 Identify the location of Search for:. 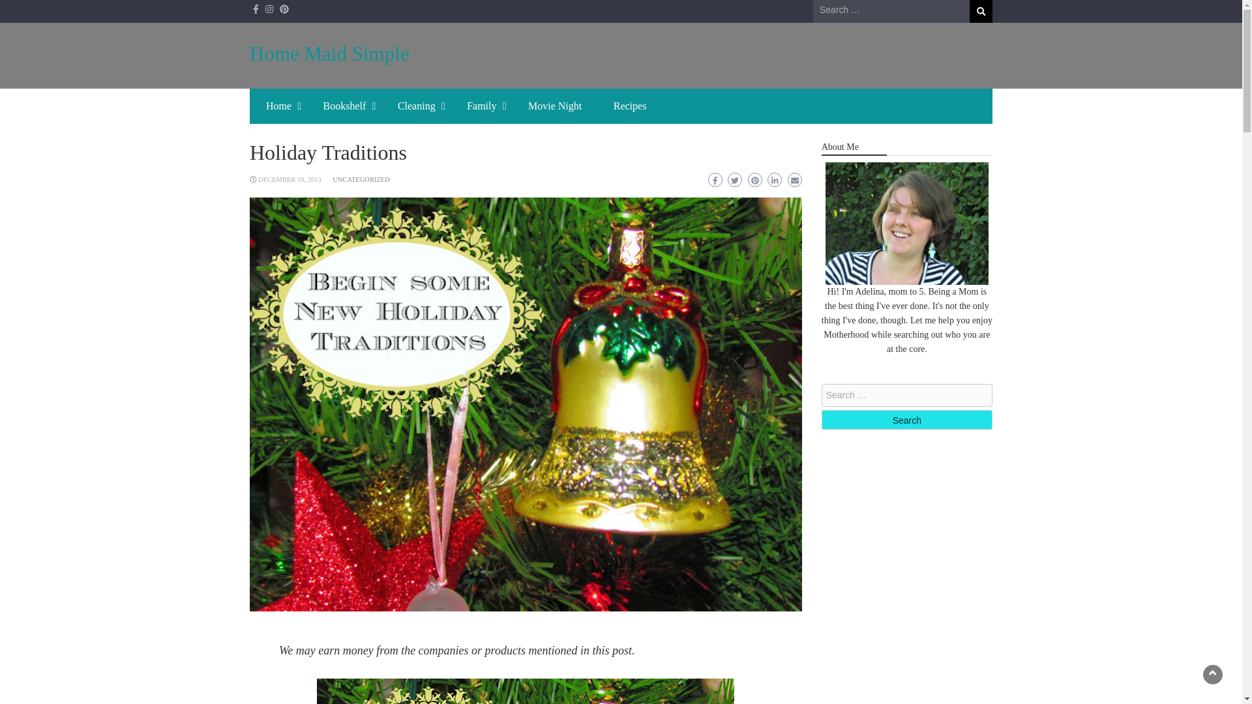
(891, 10).